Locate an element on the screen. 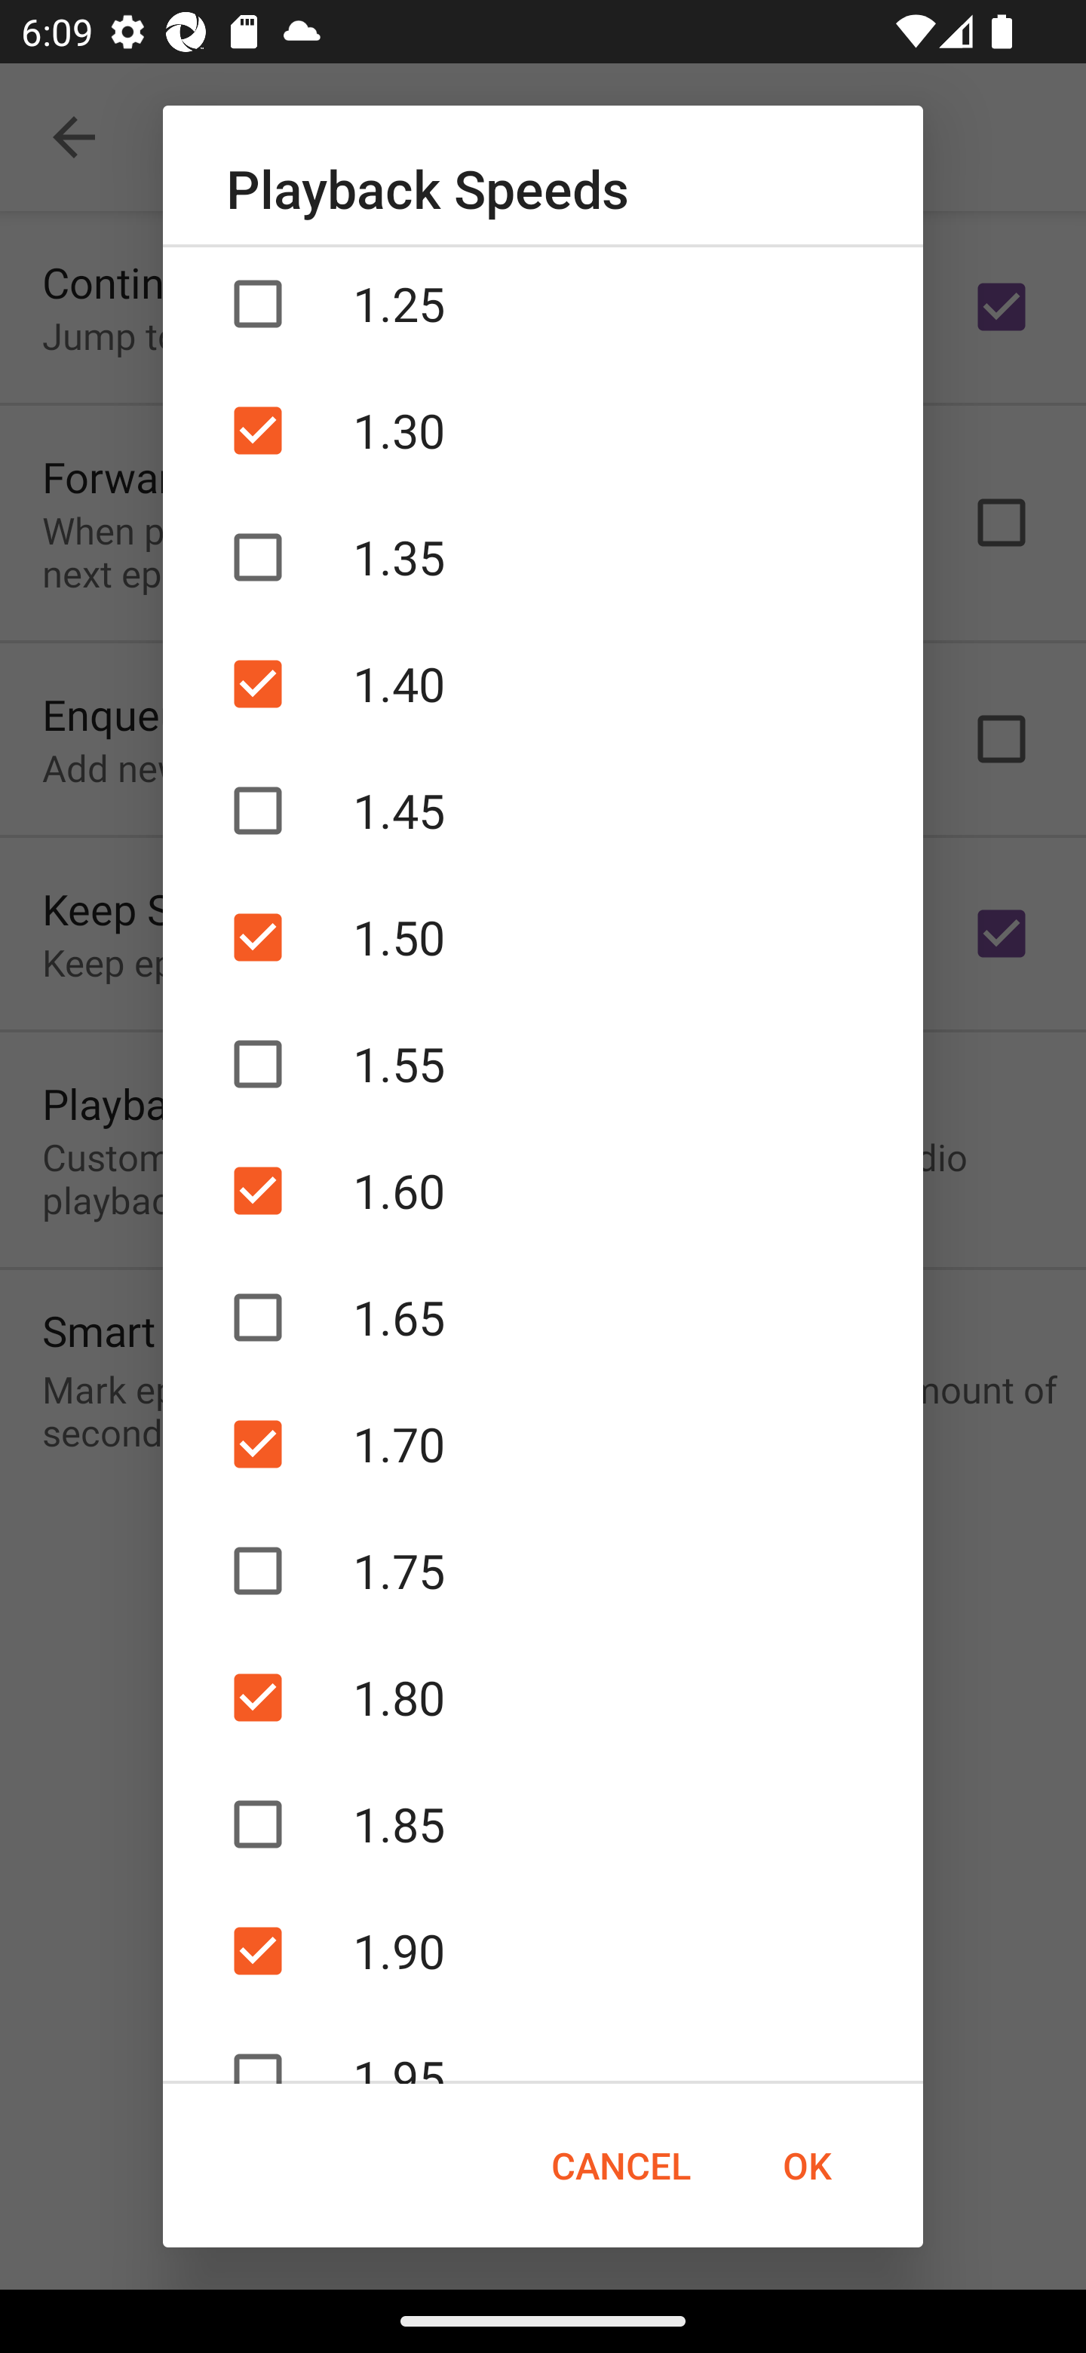 This screenshot has width=1086, height=2353. 1.25 is located at coordinates (543, 305).